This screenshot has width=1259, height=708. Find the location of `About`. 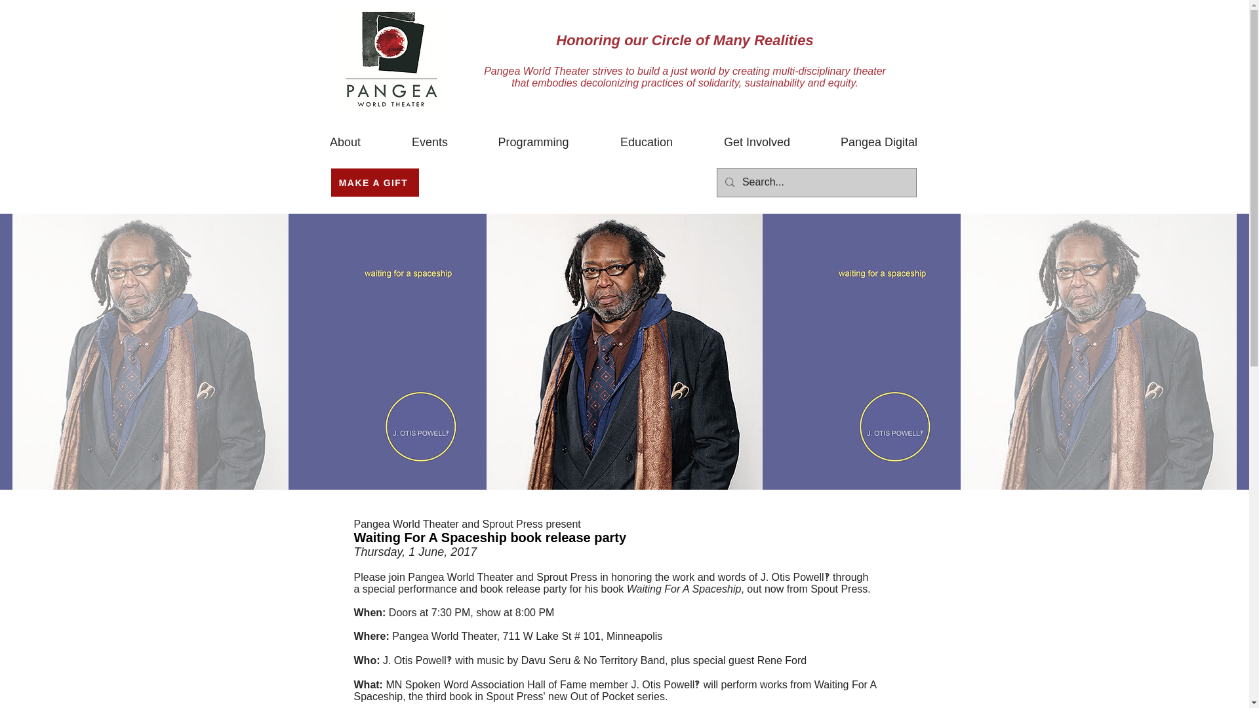

About is located at coordinates (345, 142).